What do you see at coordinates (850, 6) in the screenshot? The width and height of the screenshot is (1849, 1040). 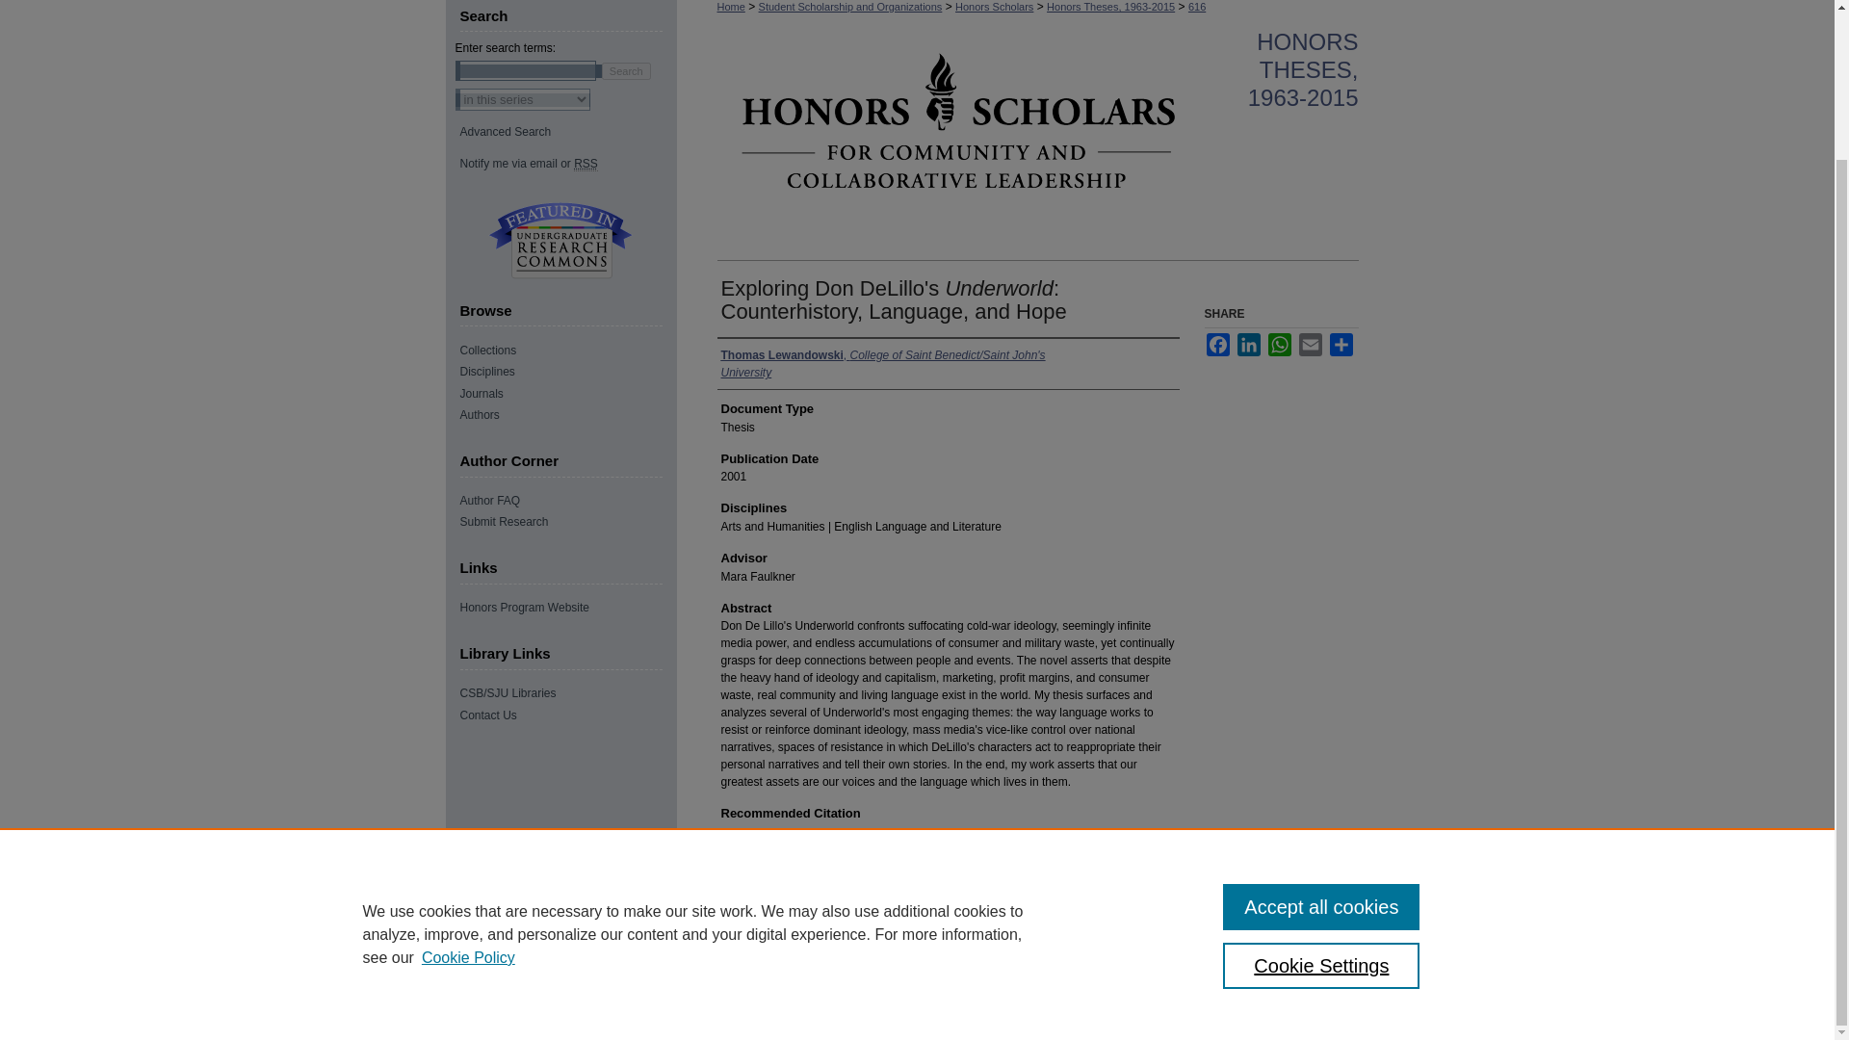 I see `Student Scholarship and Organizations` at bounding box center [850, 6].